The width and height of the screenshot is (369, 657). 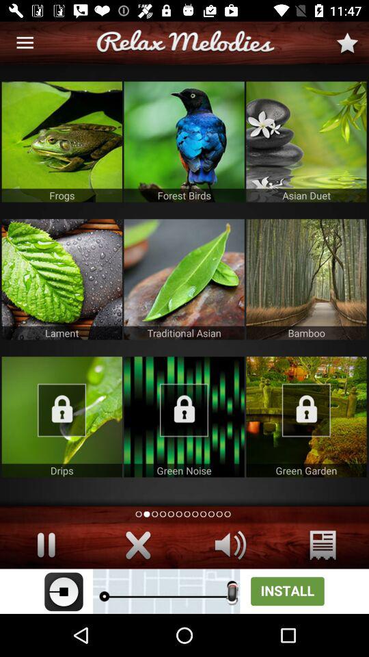 What do you see at coordinates (61, 279) in the screenshot?
I see `lament melodies` at bounding box center [61, 279].